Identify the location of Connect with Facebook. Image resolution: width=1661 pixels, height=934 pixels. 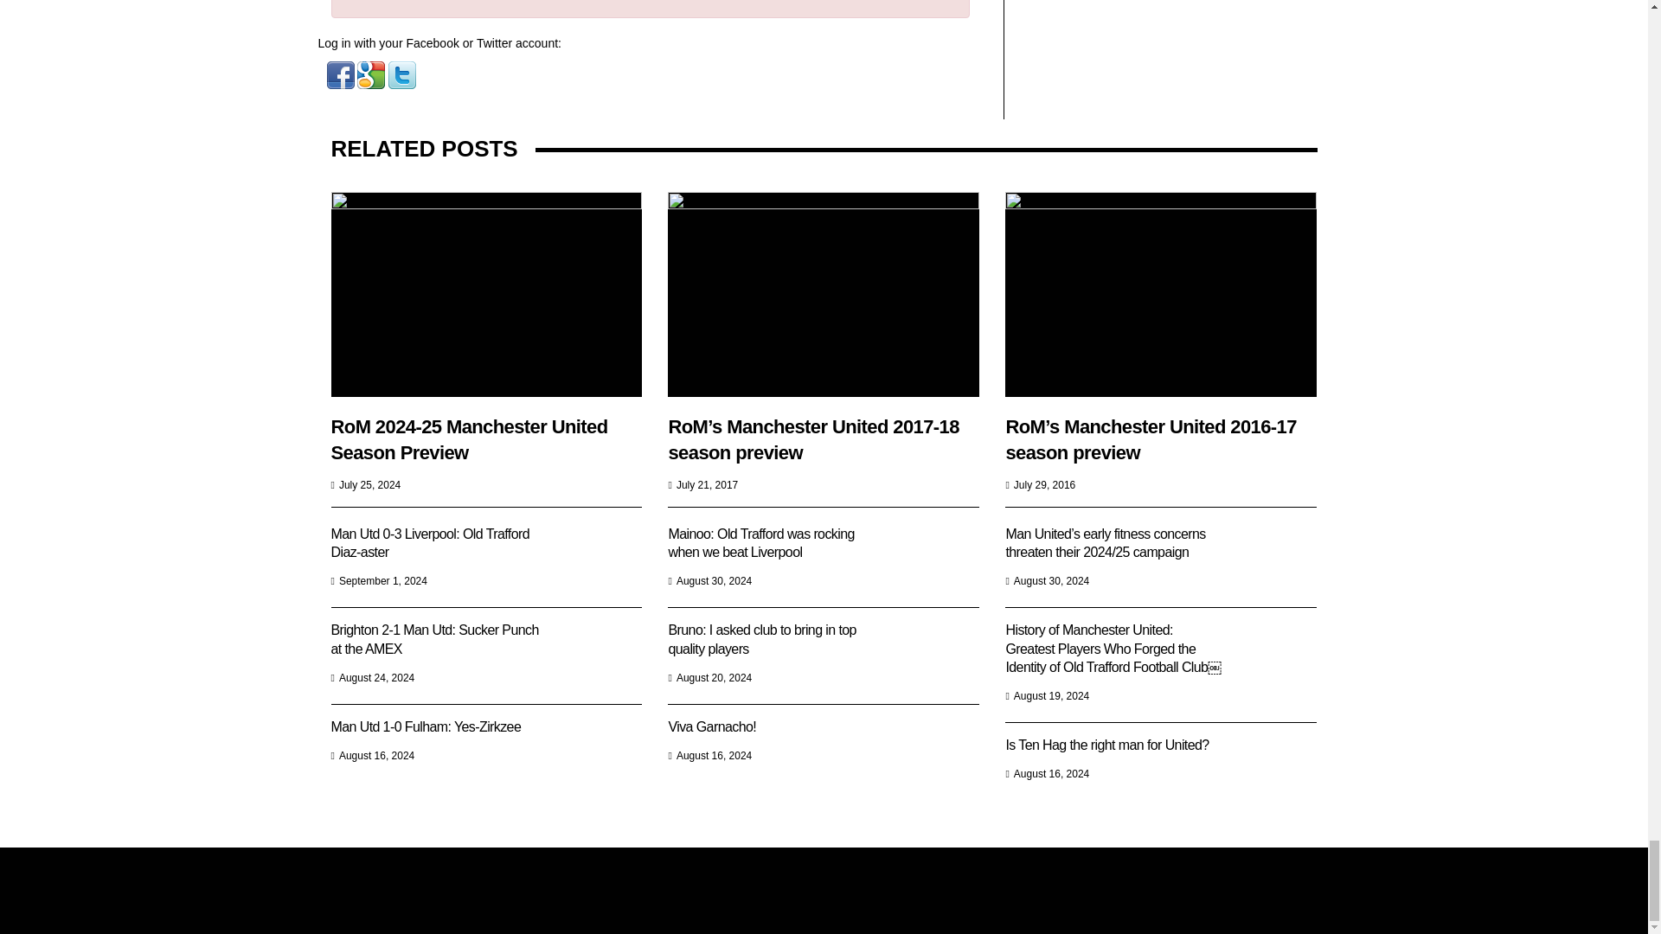
(343, 74).